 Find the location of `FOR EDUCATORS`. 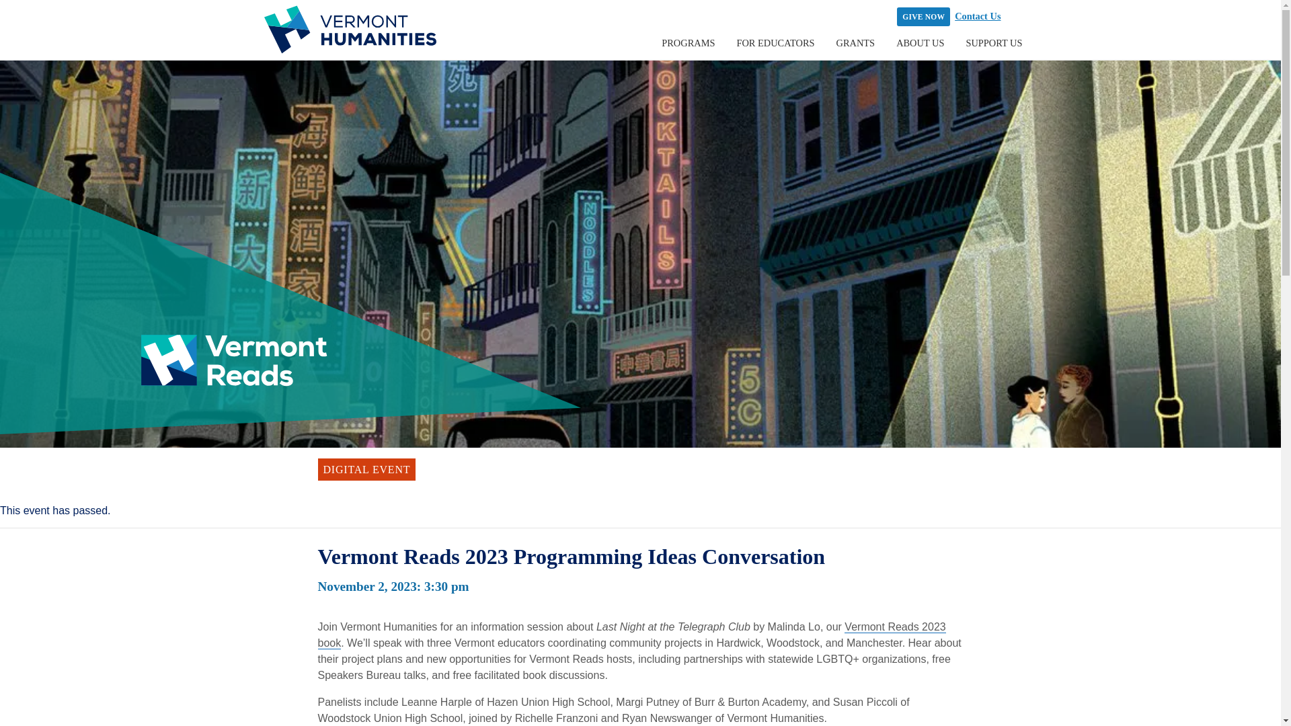

FOR EDUCATORS is located at coordinates (775, 43).